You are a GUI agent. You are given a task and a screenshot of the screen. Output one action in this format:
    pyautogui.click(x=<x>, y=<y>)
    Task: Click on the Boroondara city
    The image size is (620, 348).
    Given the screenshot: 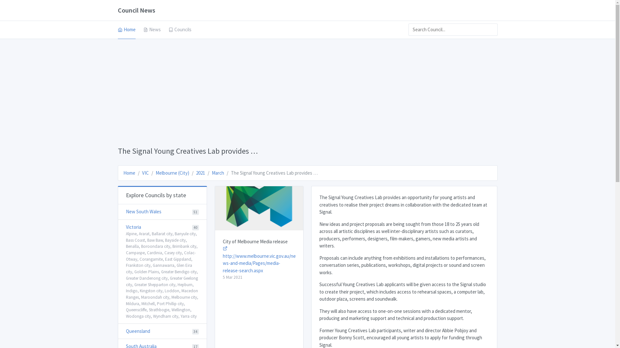 What is the action you would take?
    pyautogui.click(x=155, y=246)
    